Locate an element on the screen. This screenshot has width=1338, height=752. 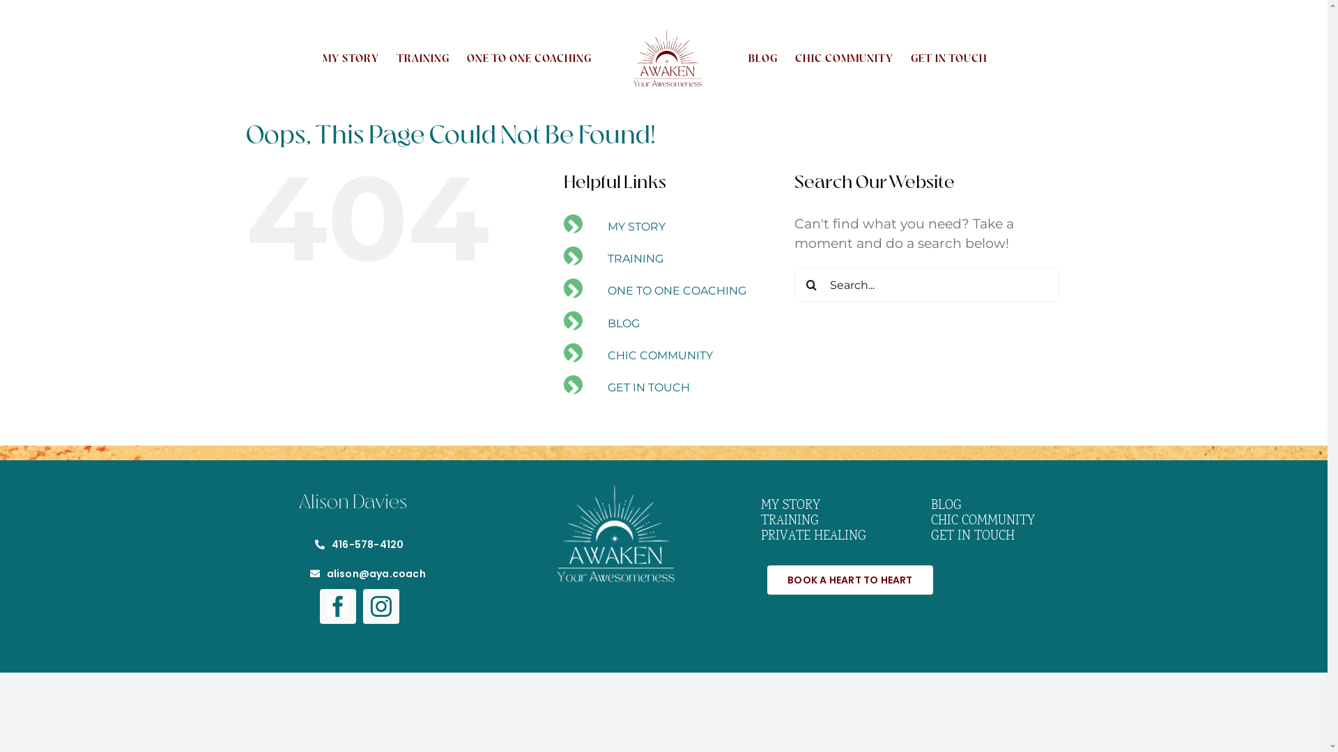
MY STORY is located at coordinates (351, 57).